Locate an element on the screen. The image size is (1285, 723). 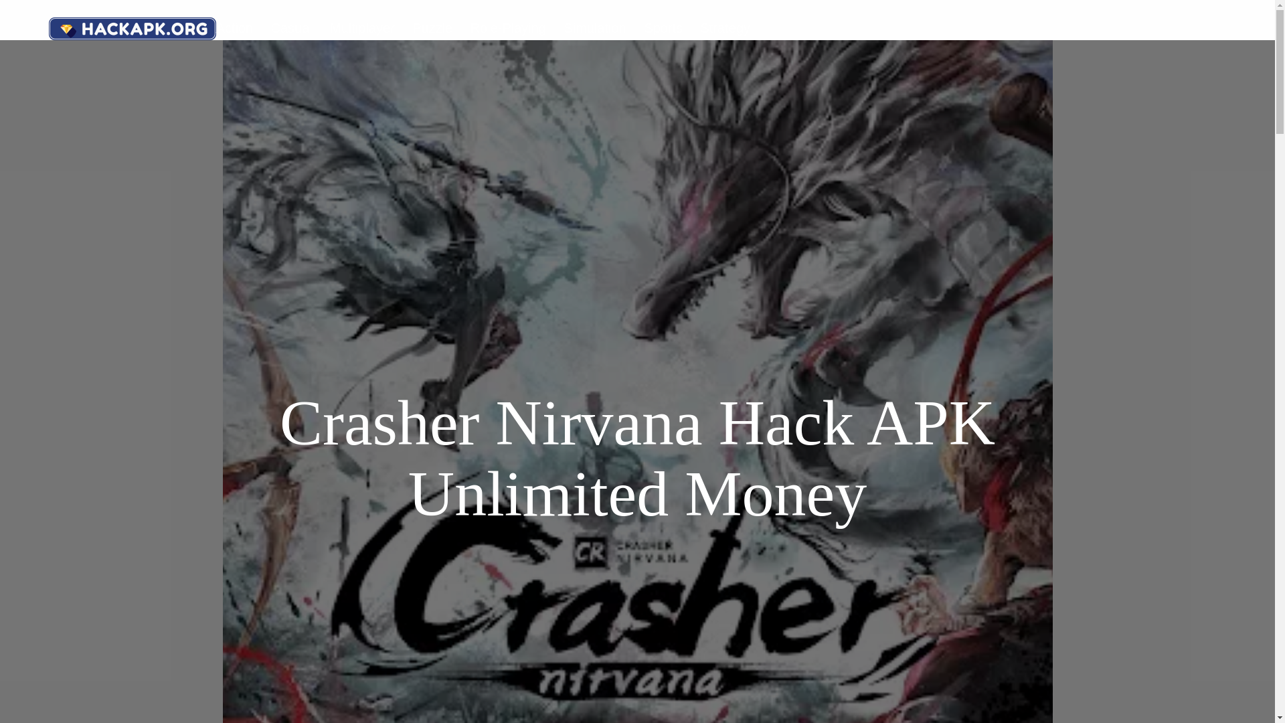
Sports is located at coordinates (663, 28).